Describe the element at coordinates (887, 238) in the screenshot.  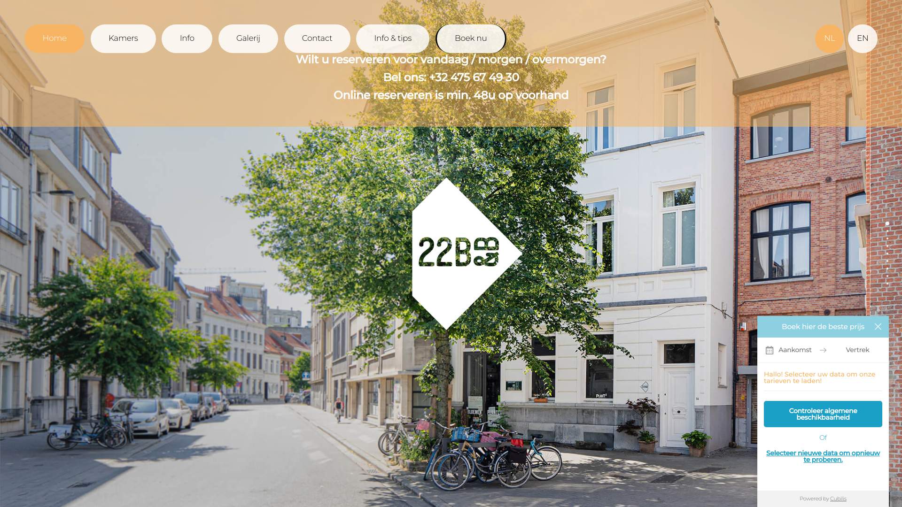
I see `kamer01` at that location.